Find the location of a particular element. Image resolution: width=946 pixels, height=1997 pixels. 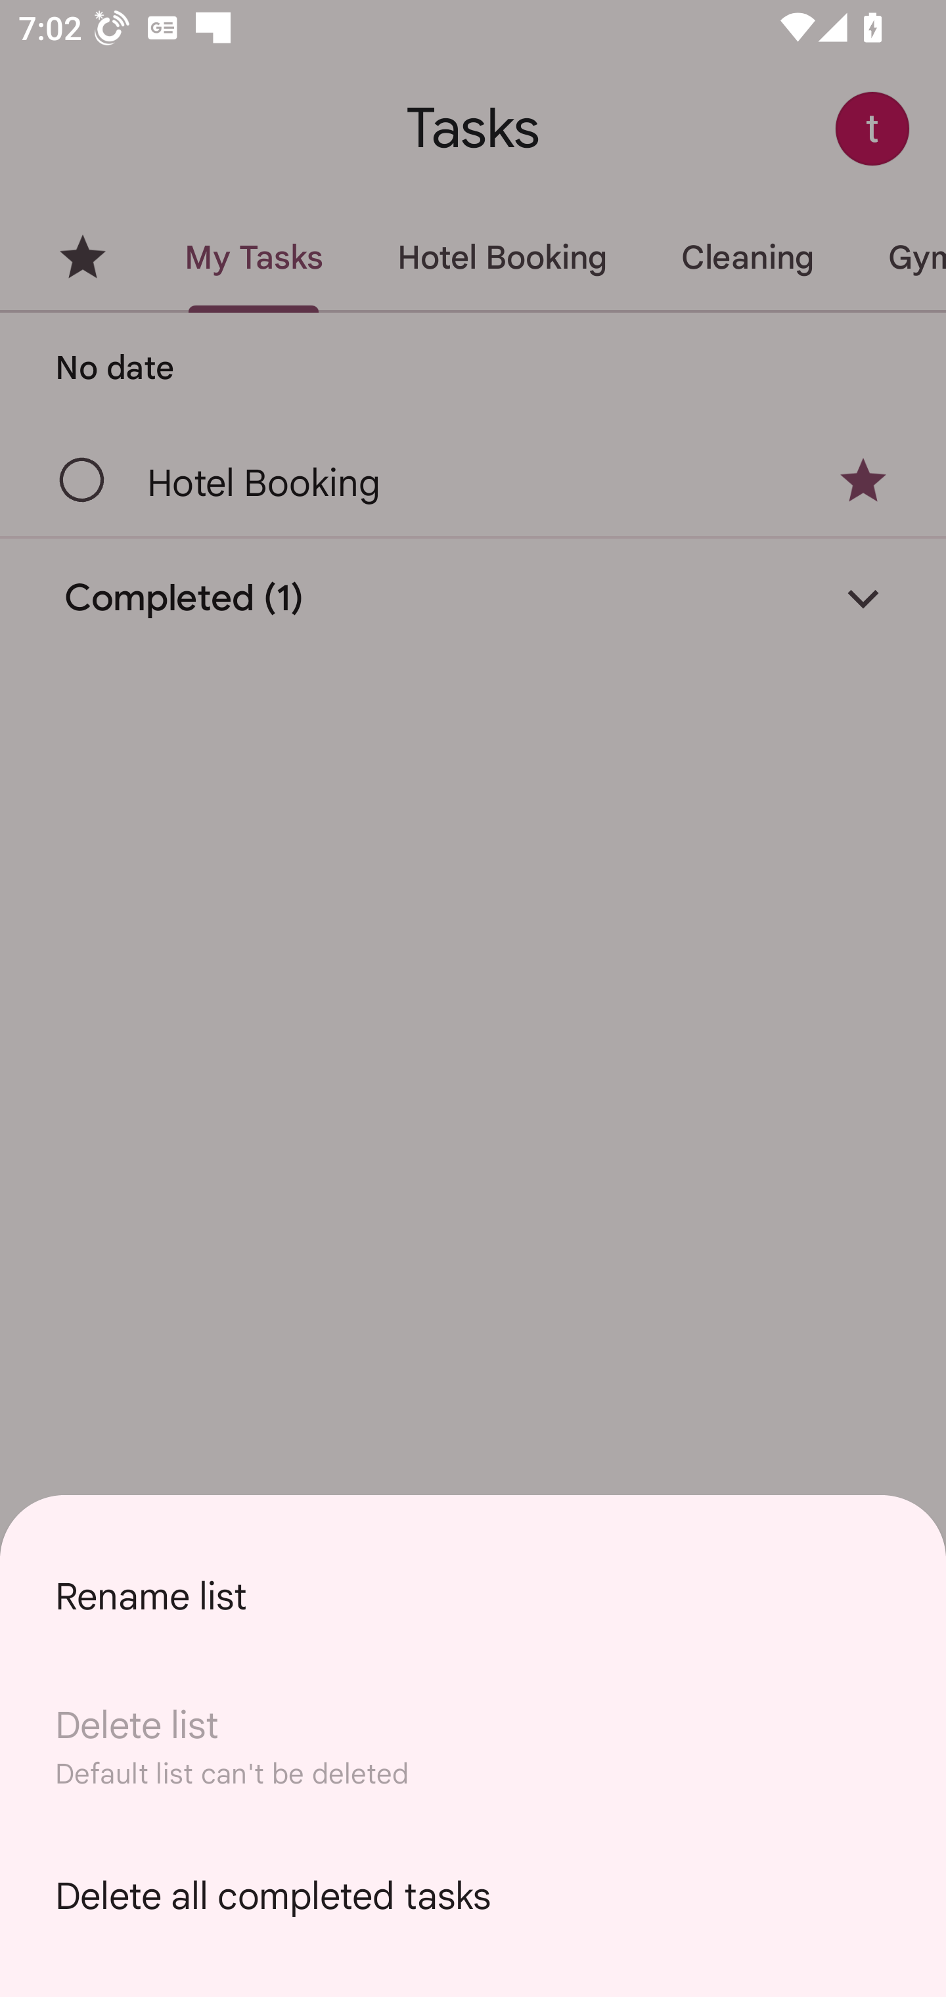

Rename list is located at coordinates (473, 1596).